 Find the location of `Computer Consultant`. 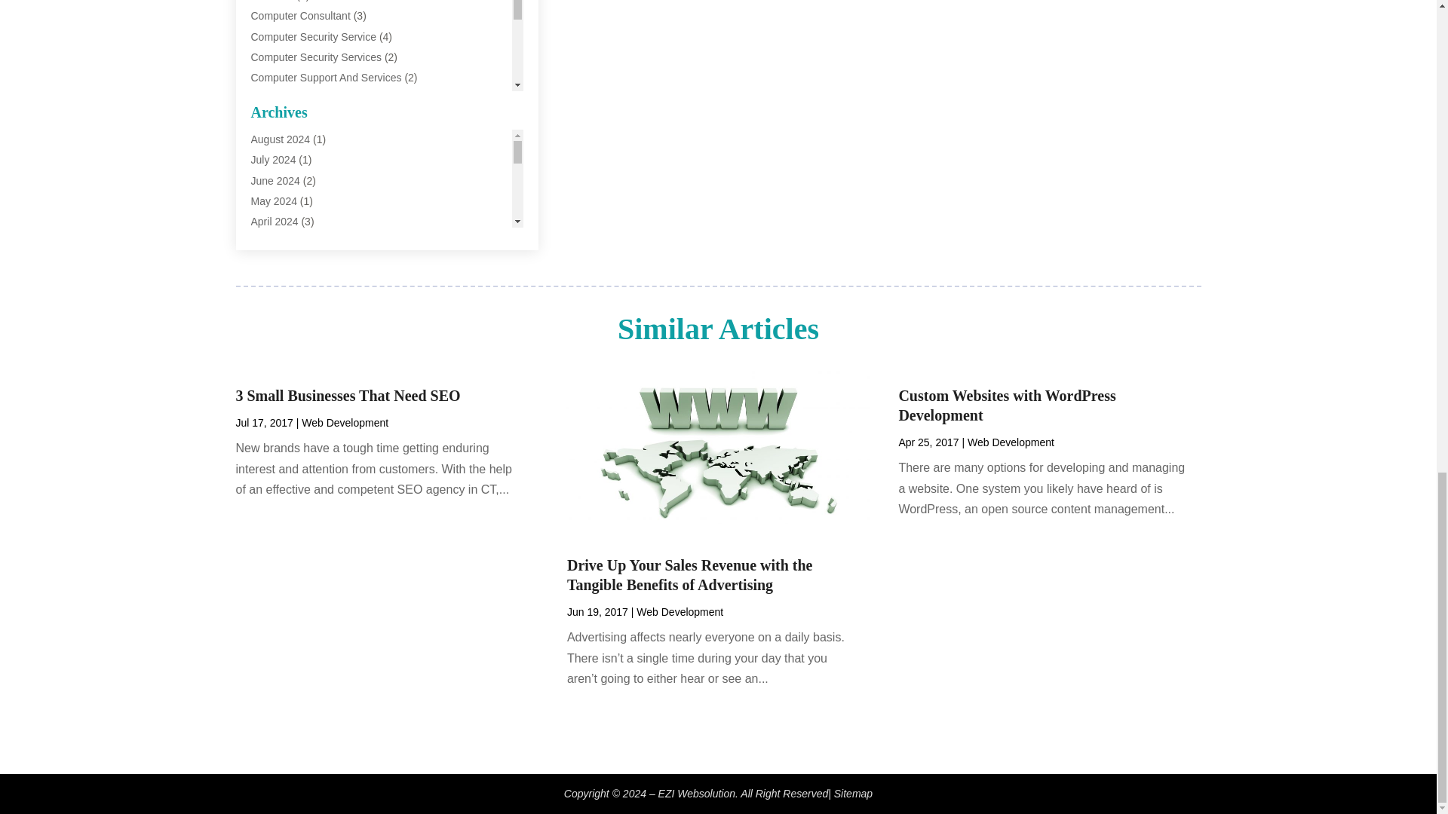

Computer Consultant is located at coordinates (300, 15).